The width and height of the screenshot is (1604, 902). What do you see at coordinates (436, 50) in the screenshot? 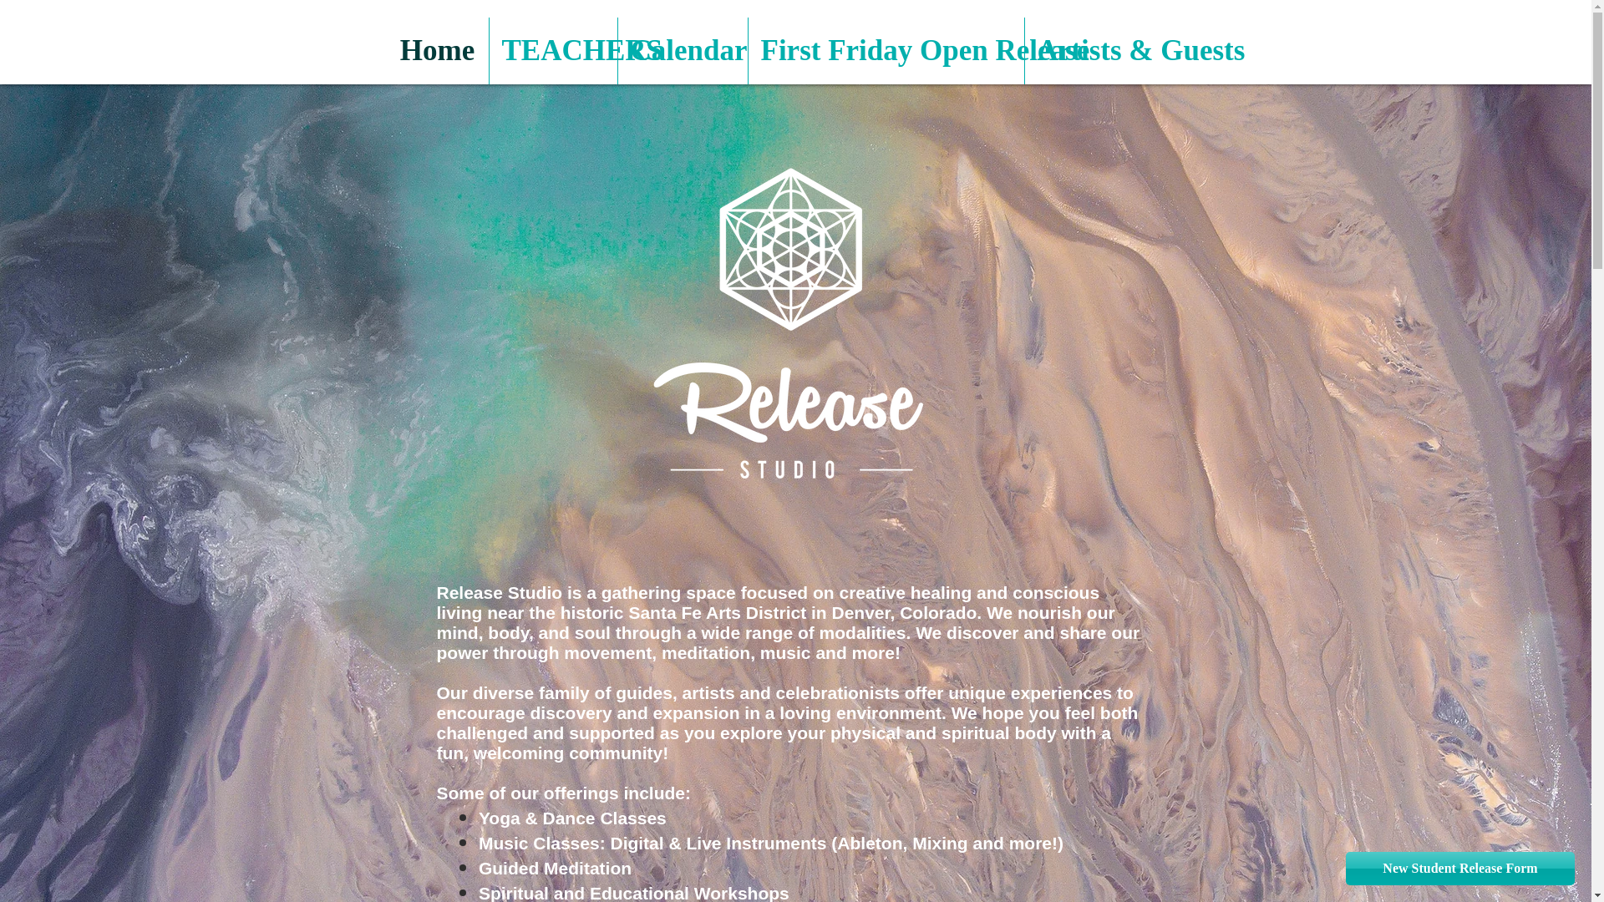
I see `Home` at bounding box center [436, 50].